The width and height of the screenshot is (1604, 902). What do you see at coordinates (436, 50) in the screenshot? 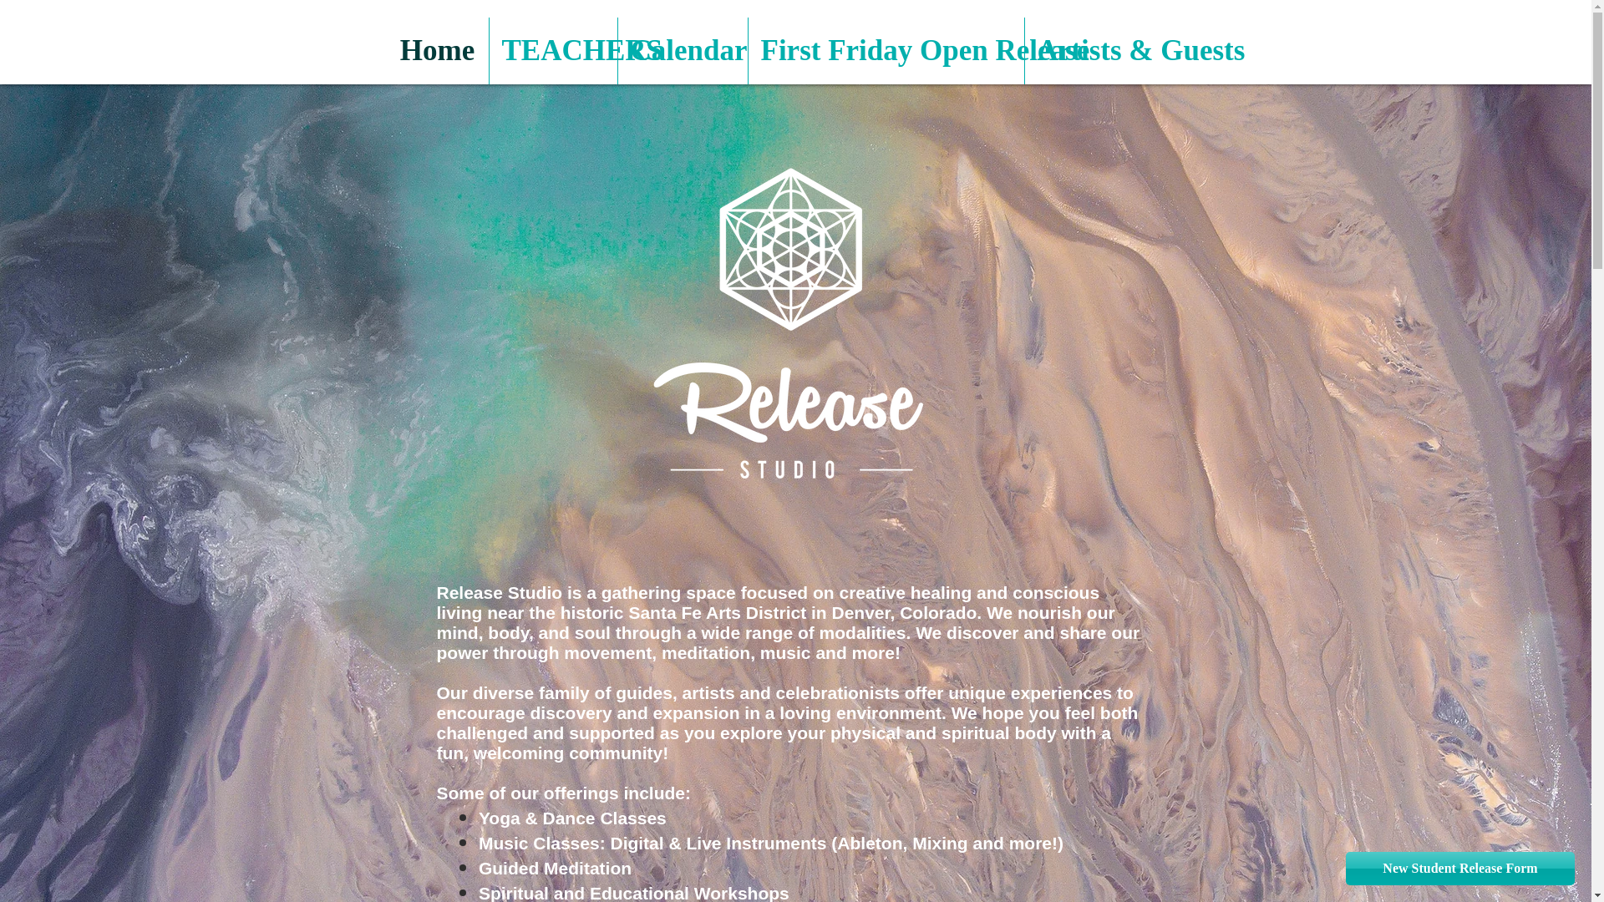
I see `Home` at bounding box center [436, 50].